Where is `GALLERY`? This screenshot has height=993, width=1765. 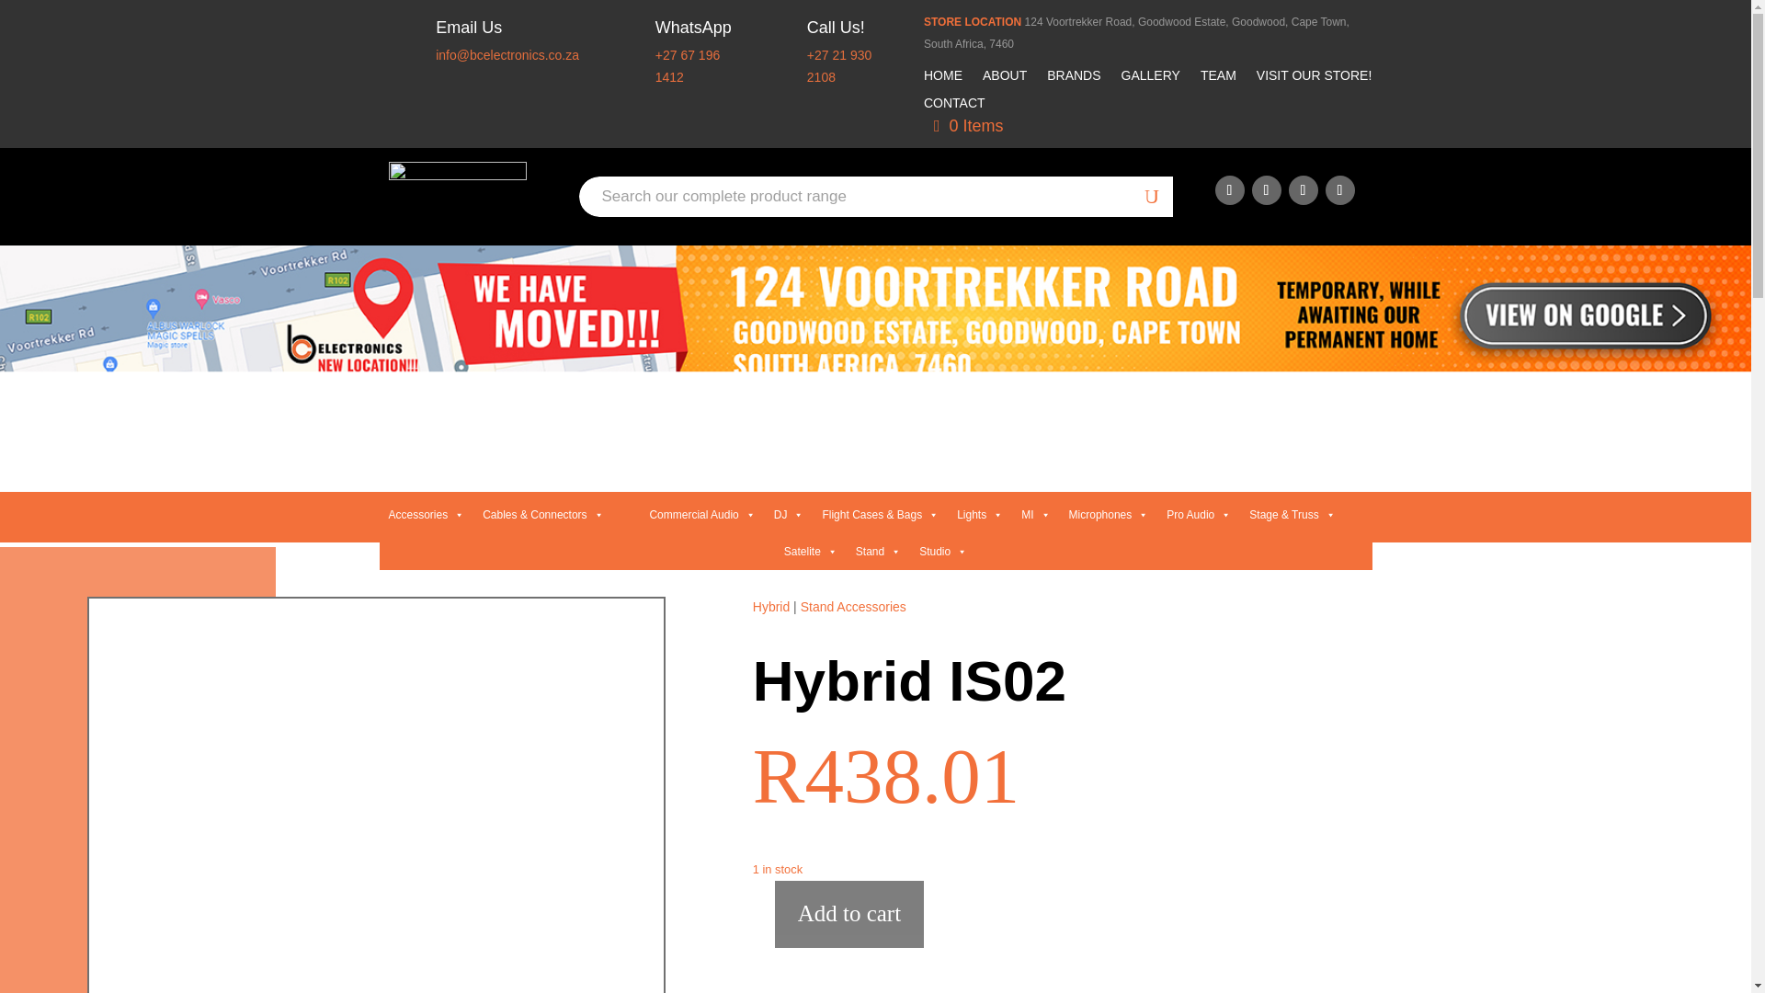
GALLERY is located at coordinates (1151, 79).